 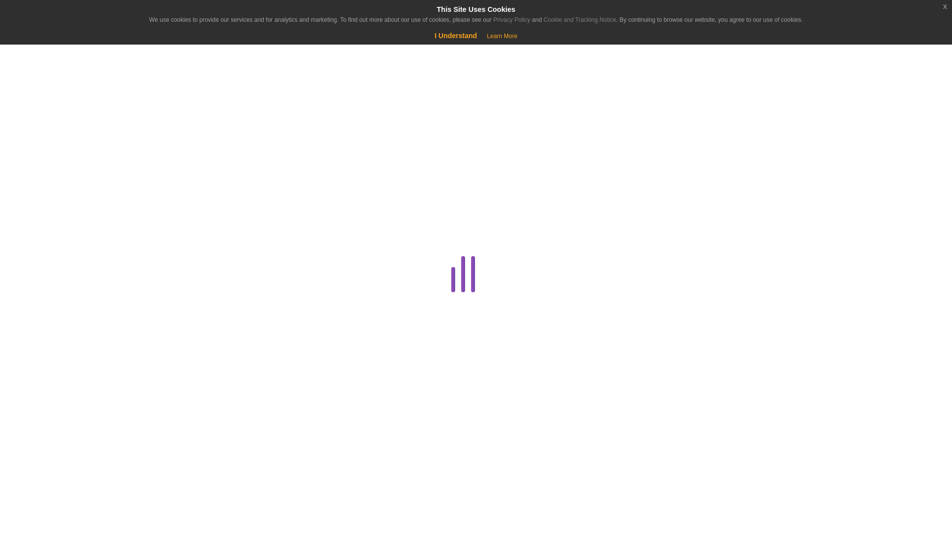 I want to click on Software, so click(x=184, y=513).